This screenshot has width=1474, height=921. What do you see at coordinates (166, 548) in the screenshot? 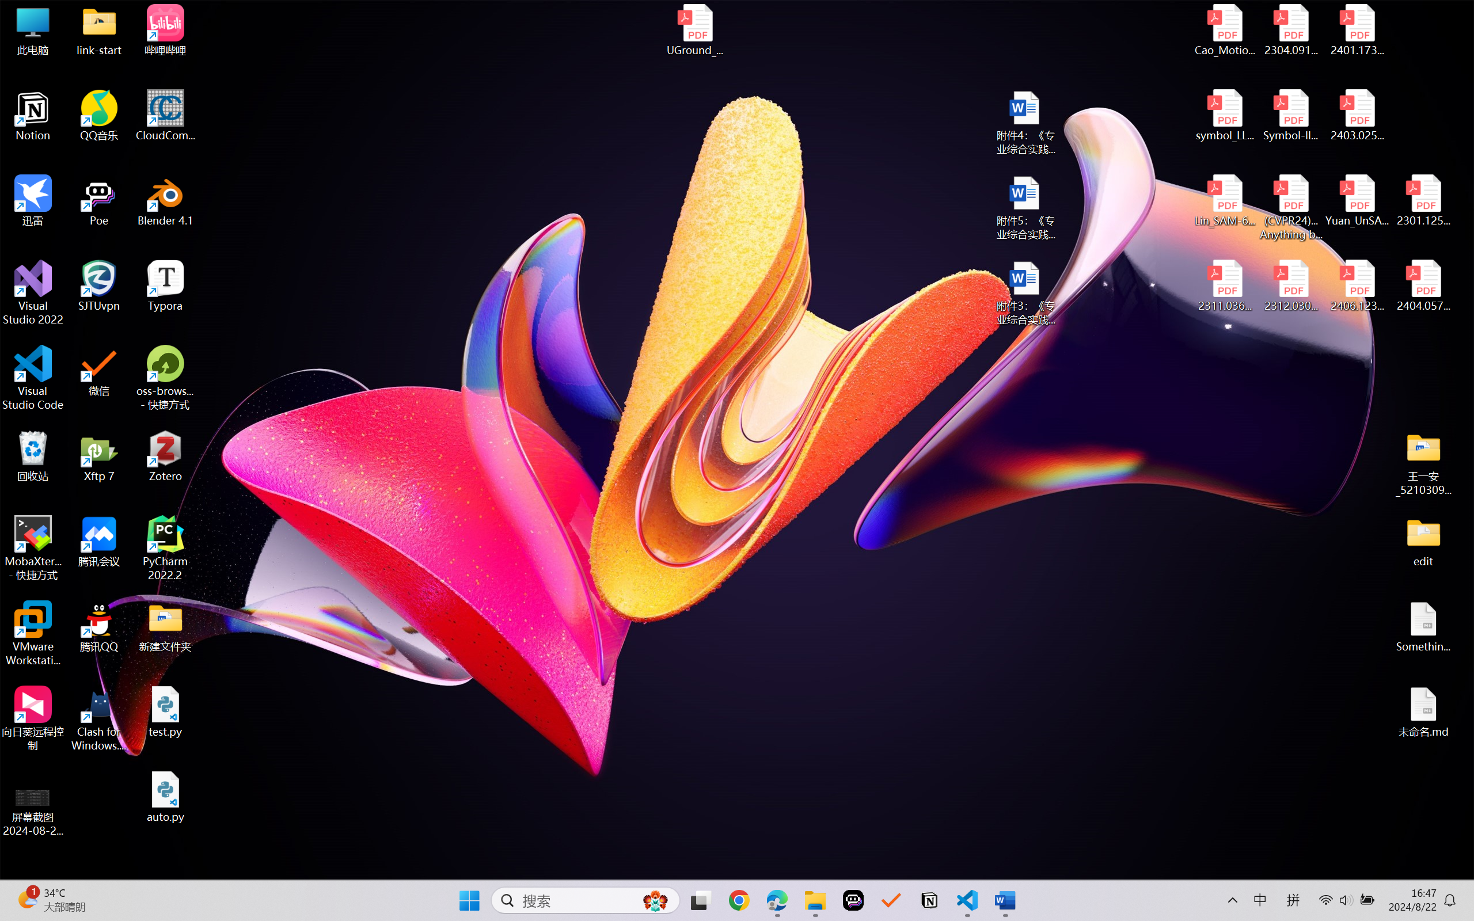
I see `PyCharm 2022.2` at bounding box center [166, 548].